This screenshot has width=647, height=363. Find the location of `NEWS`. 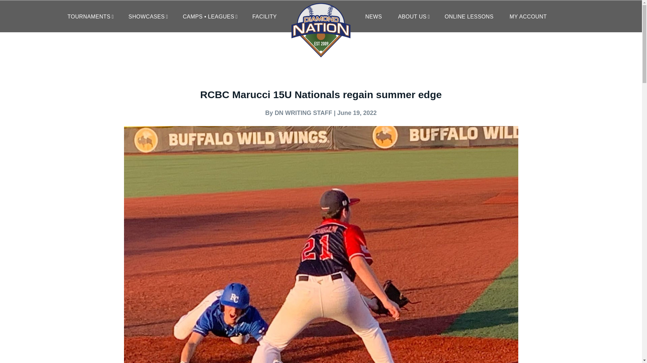

NEWS is located at coordinates (373, 17).